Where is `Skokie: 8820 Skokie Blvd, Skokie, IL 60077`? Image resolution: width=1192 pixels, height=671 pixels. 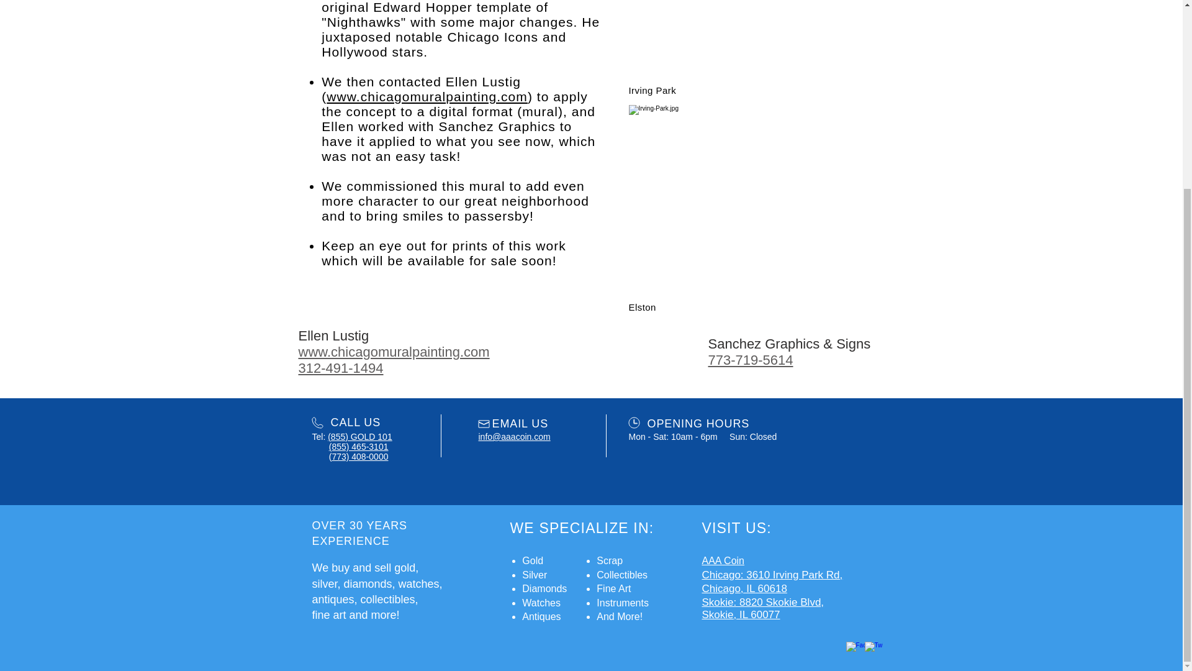
Skokie: 8820 Skokie Blvd, Skokie, IL 60077 is located at coordinates (762, 609).